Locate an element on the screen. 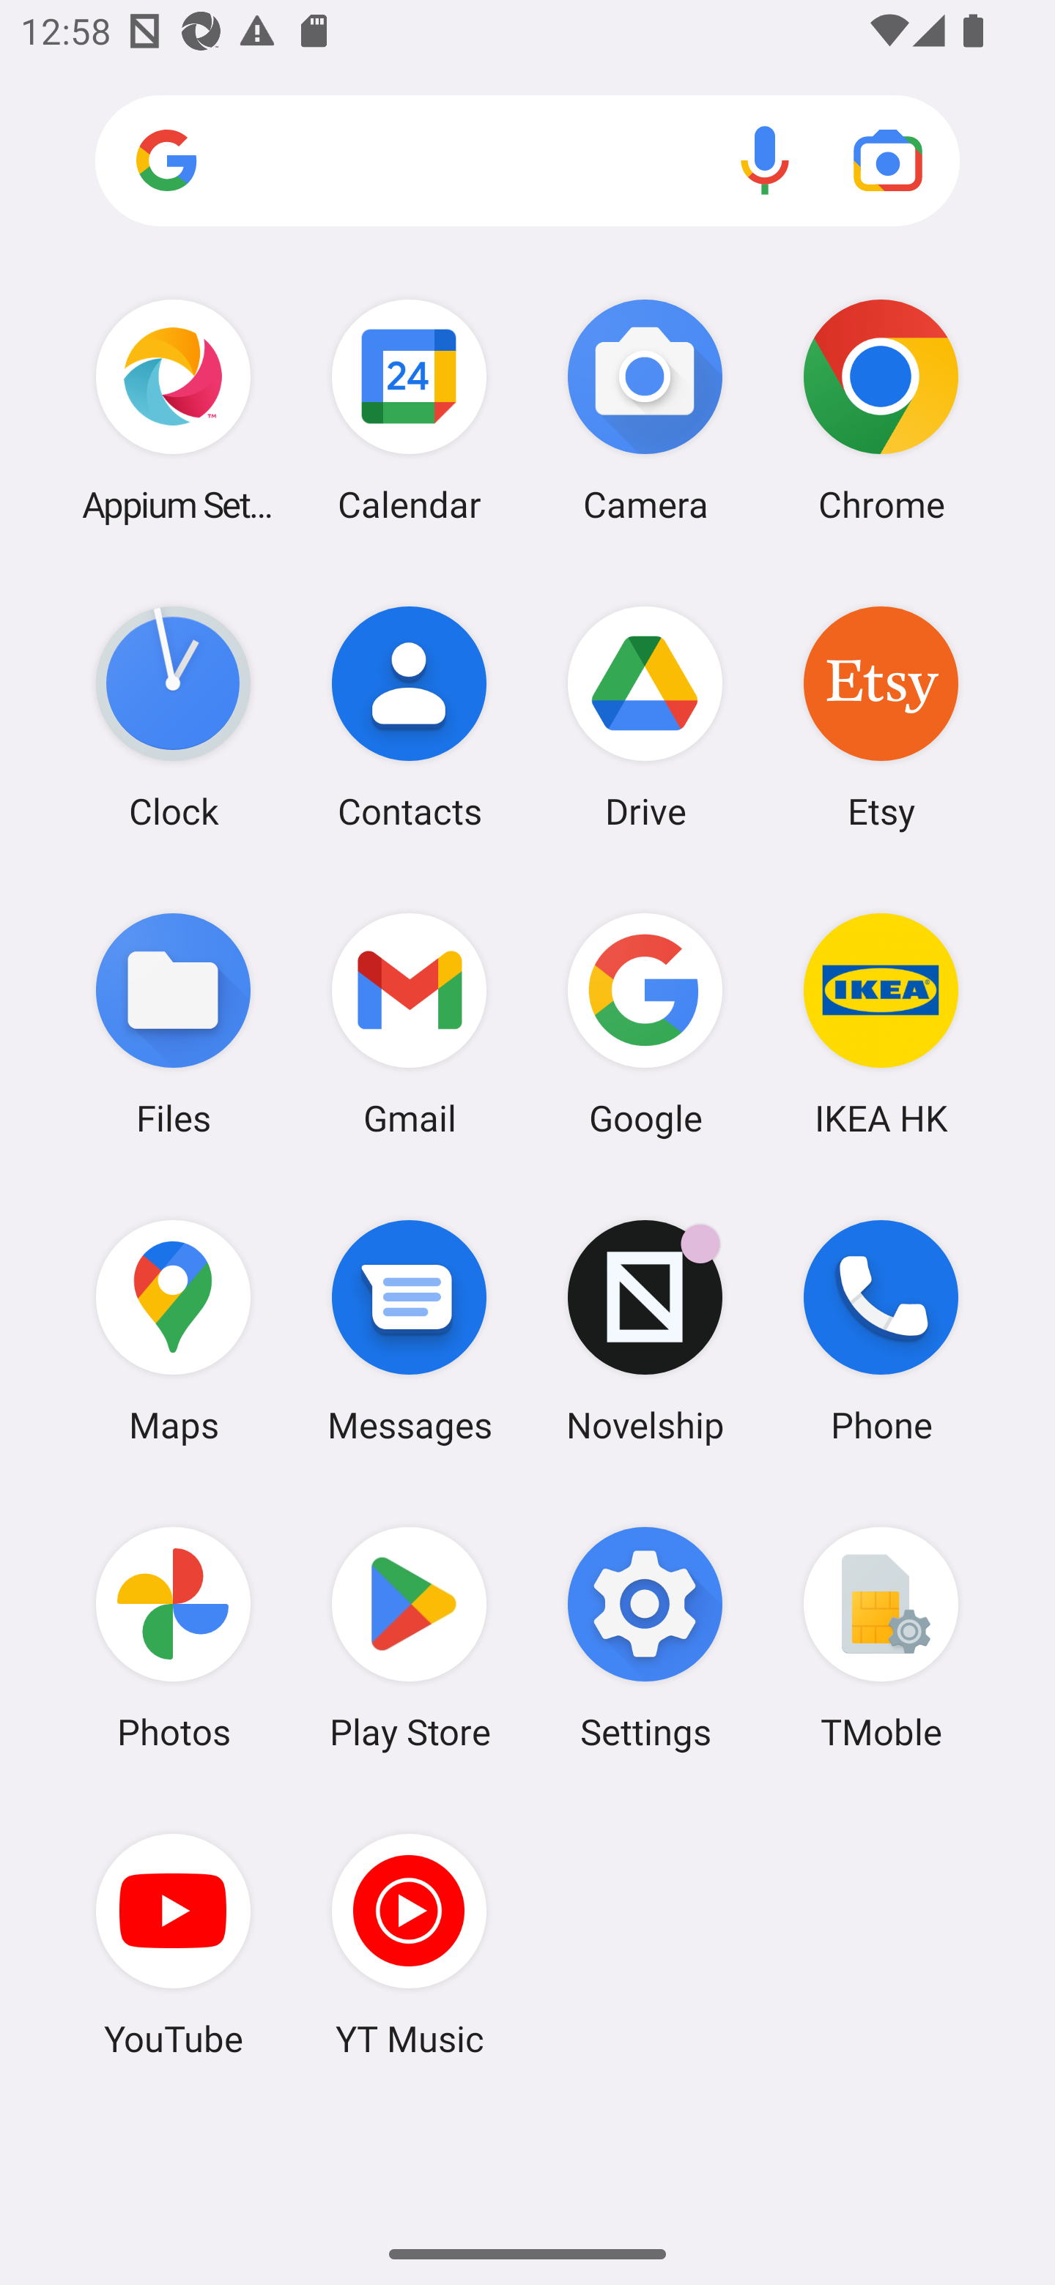  Chrome is located at coordinates (881, 410).